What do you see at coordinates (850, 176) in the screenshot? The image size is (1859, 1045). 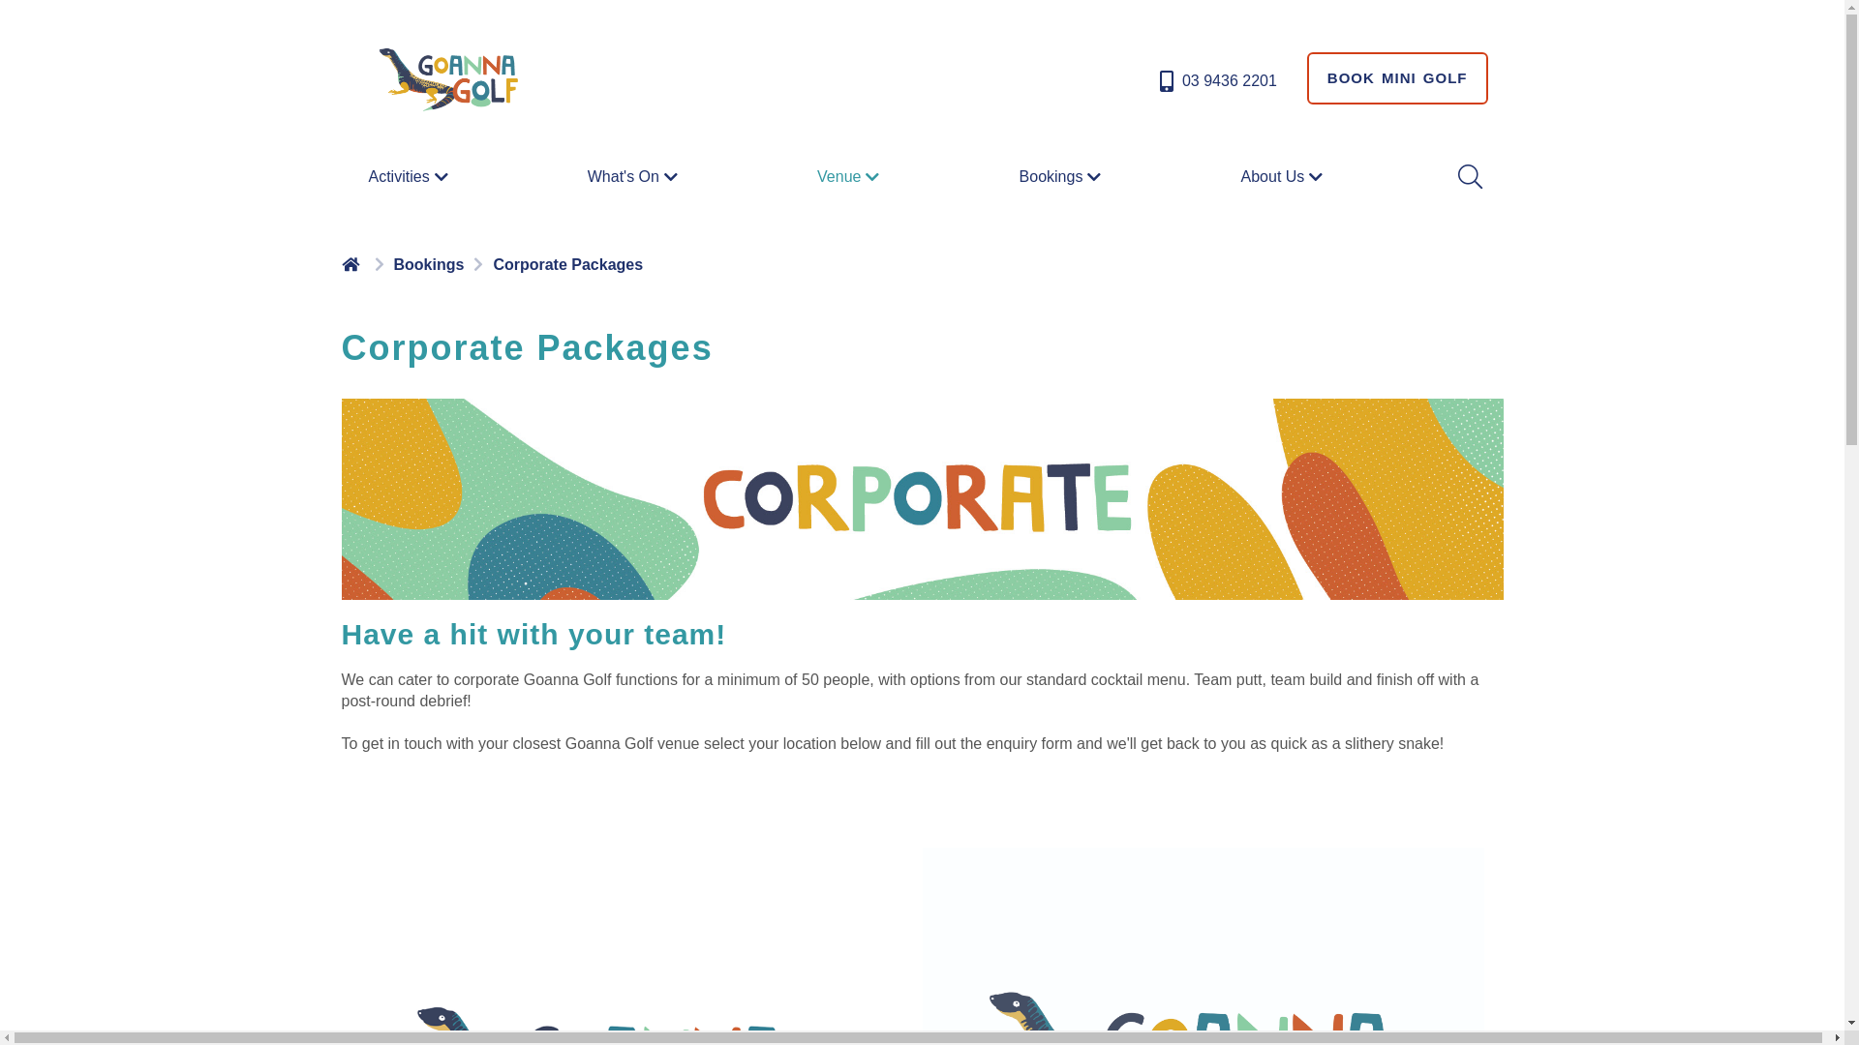 I see `Venue` at bounding box center [850, 176].